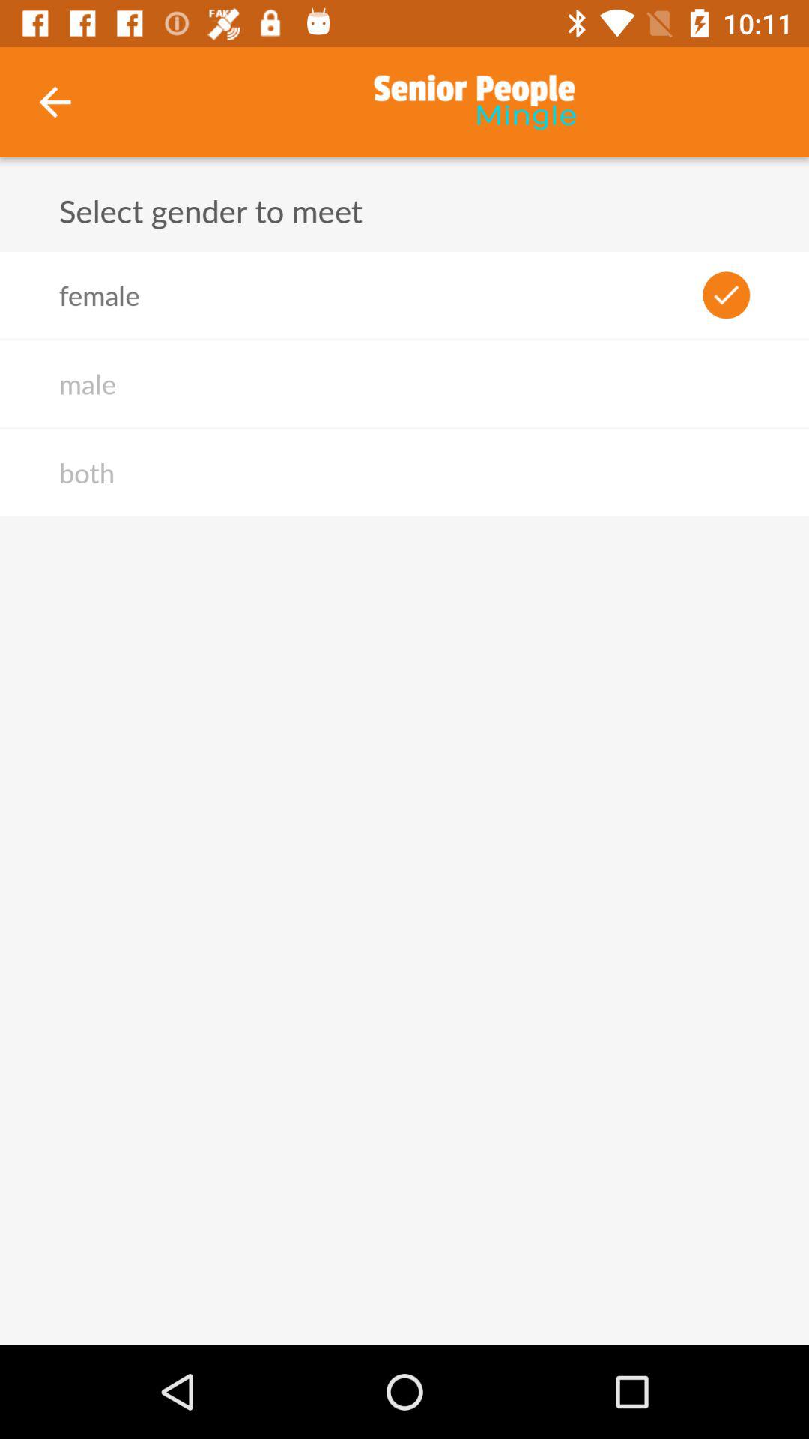 The image size is (809, 1439). I want to click on choose item below select gender to, so click(99, 295).